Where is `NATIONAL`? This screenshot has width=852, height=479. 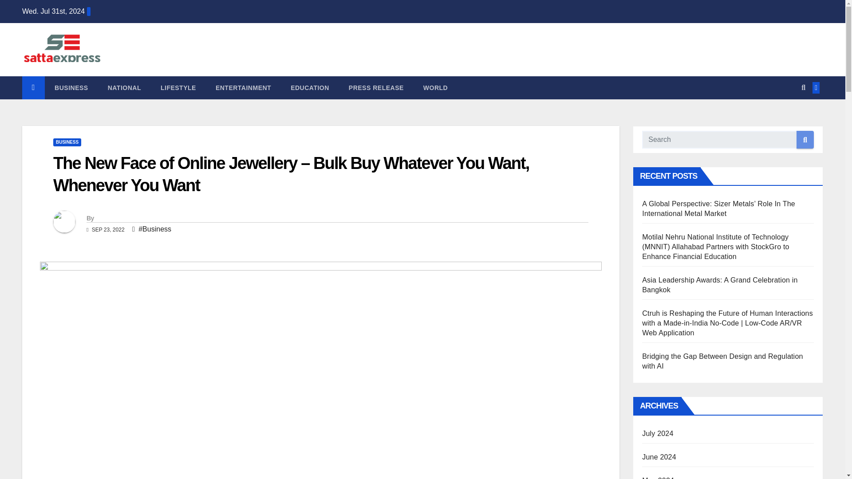
NATIONAL is located at coordinates (124, 87).